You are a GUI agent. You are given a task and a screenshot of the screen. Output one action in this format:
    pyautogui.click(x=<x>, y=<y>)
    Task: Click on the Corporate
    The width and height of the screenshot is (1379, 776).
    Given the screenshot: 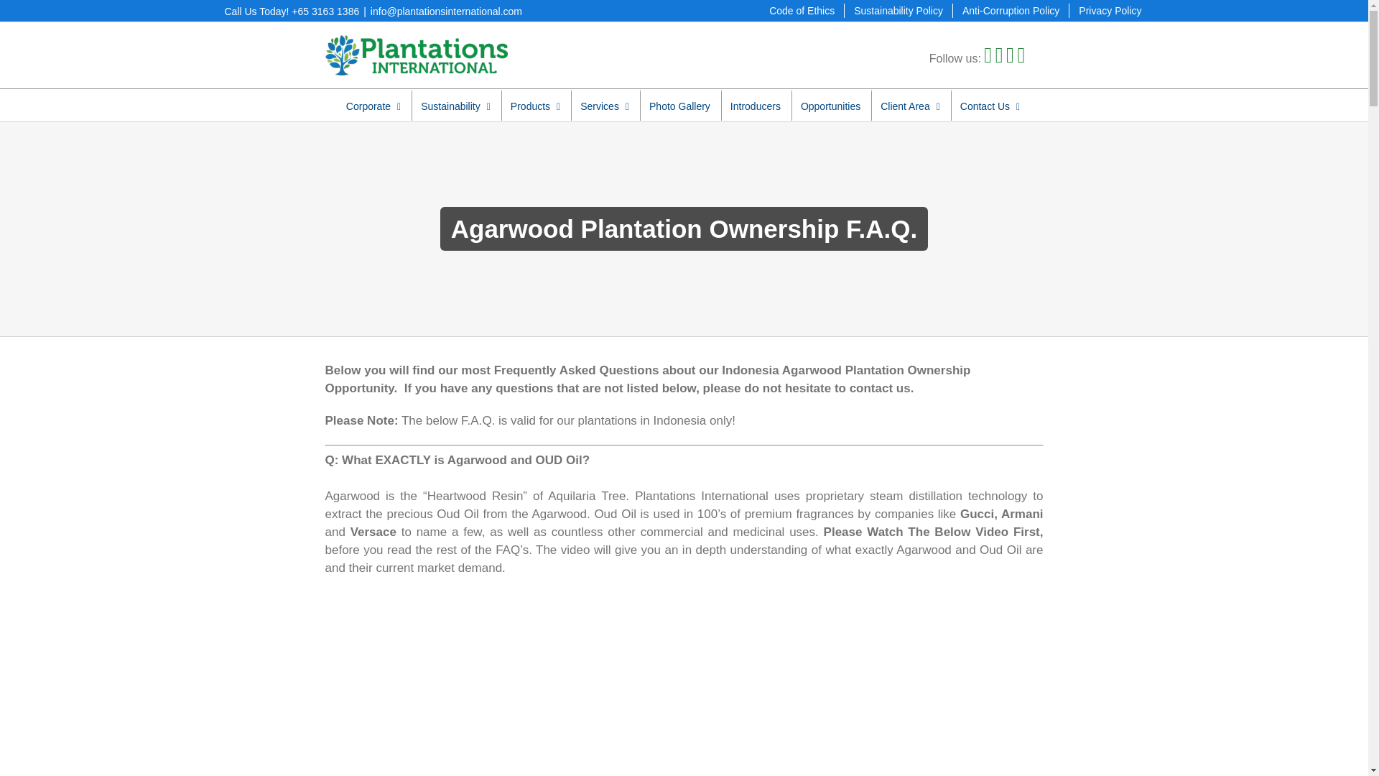 What is the action you would take?
    pyautogui.click(x=373, y=105)
    